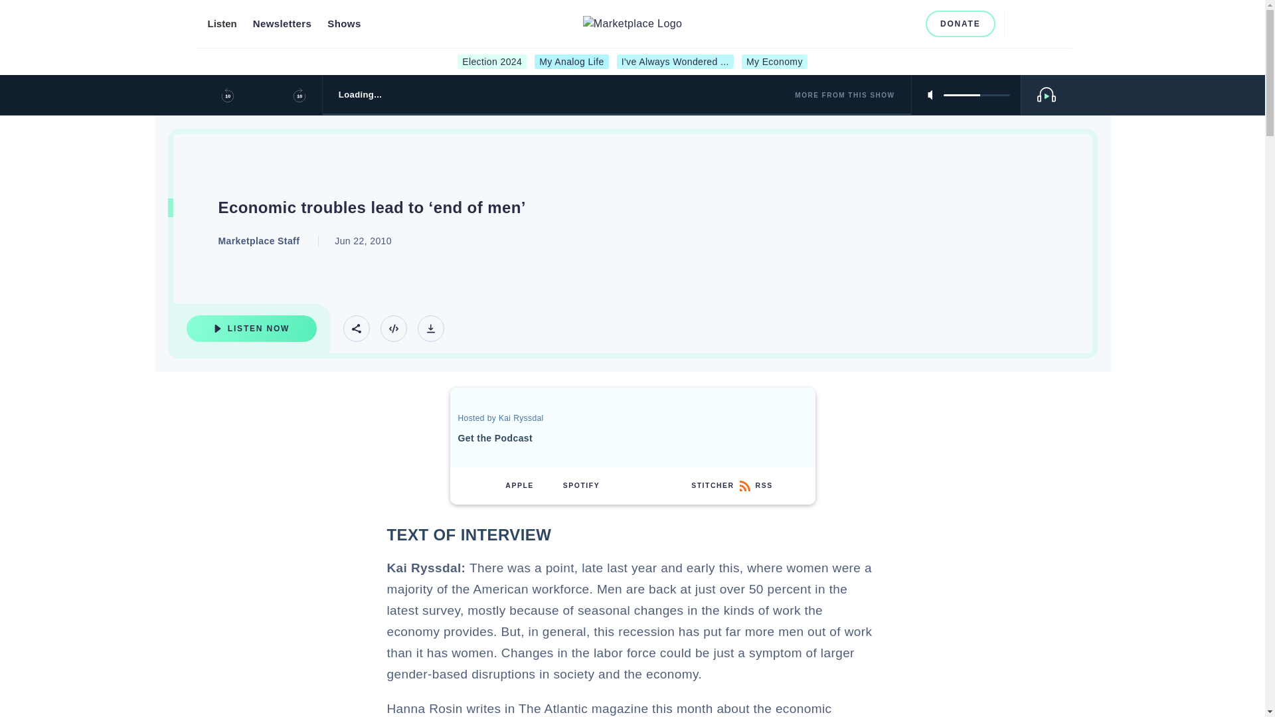 Image resolution: width=1275 pixels, height=717 pixels. Describe the element at coordinates (299, 95) in the screenshot. I see `Skip 10 Seconds` at that location.